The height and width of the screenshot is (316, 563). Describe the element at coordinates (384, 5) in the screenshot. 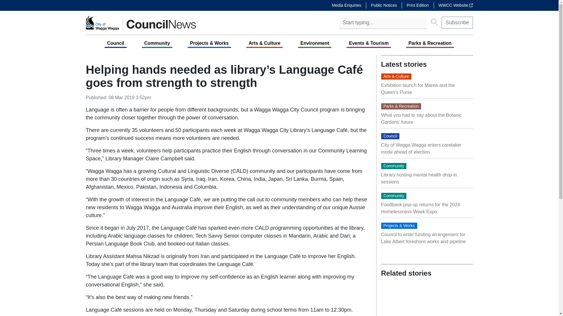

I see `Public Notices` at that location.